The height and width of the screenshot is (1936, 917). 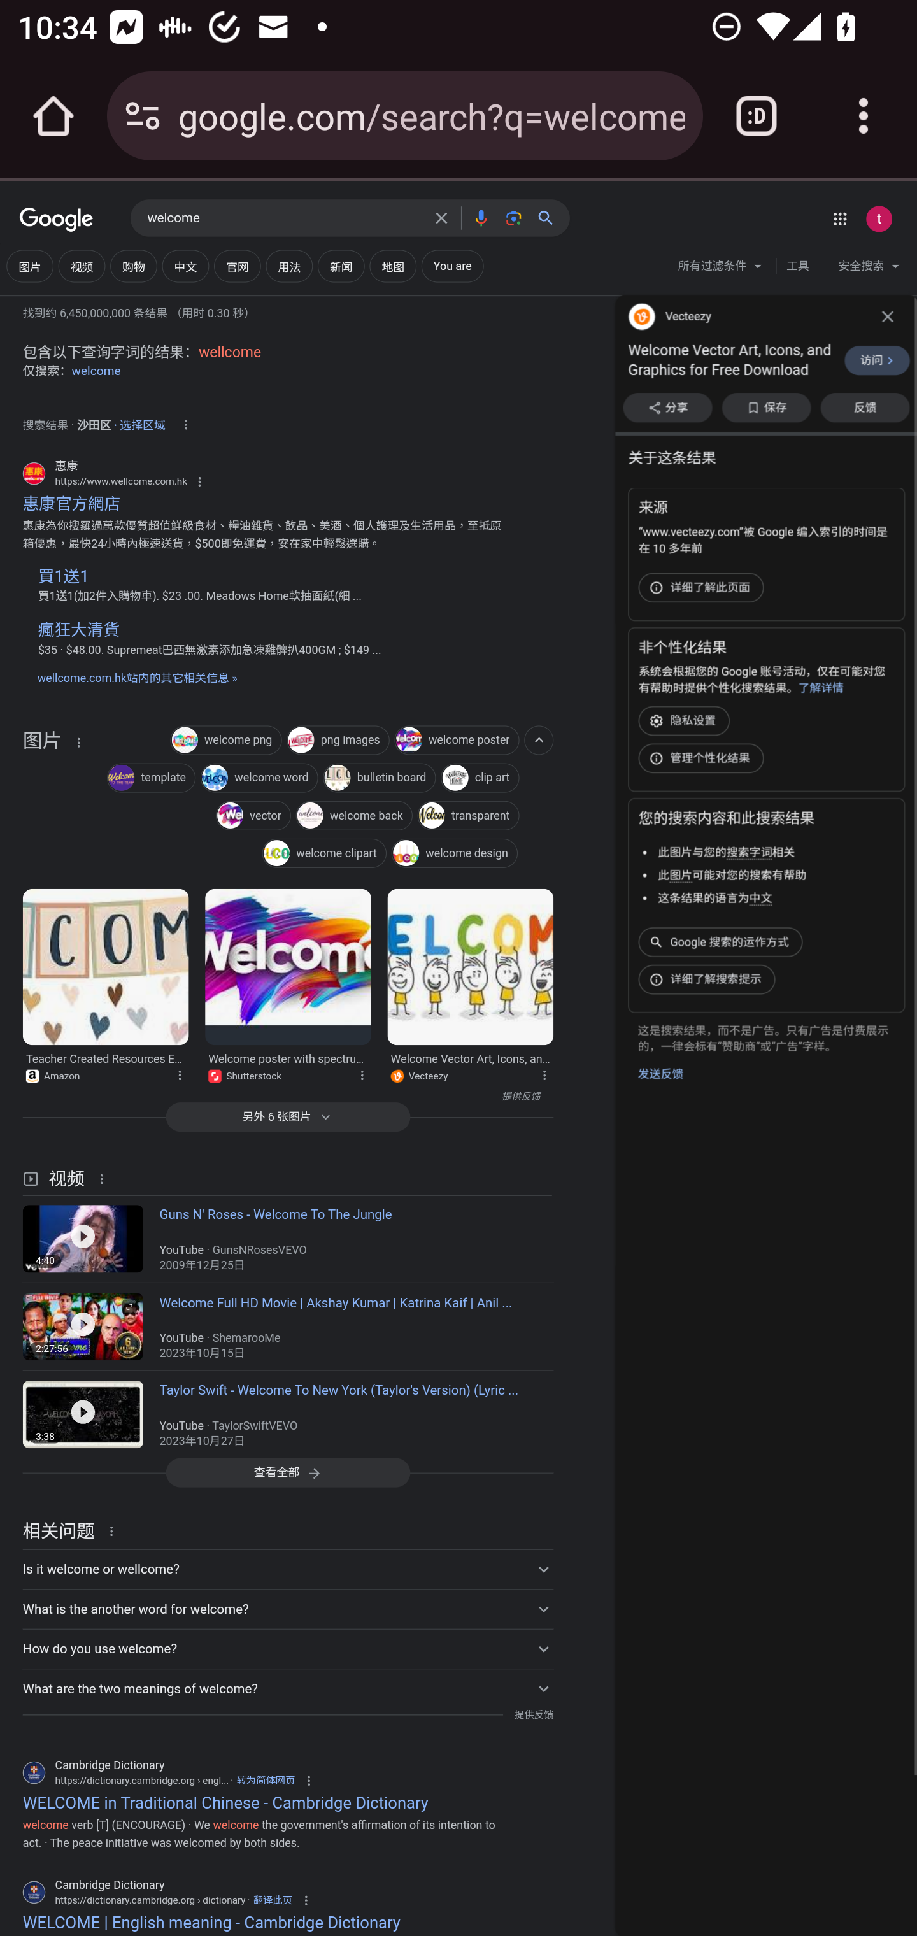 I want to click on transparent, so click(x=467, y=816).